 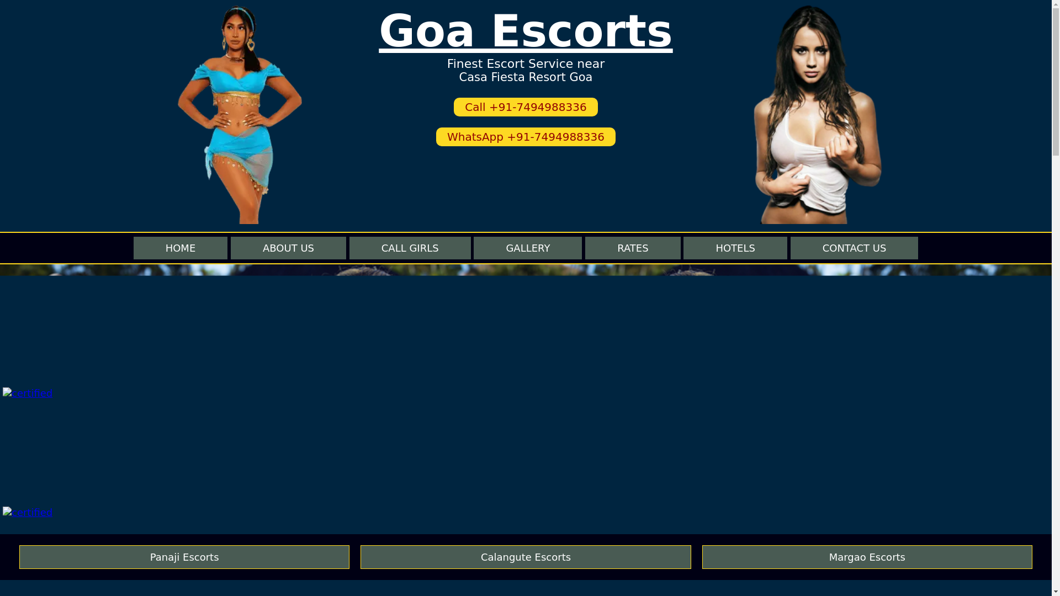 I want to click on GALLERY, so click(x=528, y=247).